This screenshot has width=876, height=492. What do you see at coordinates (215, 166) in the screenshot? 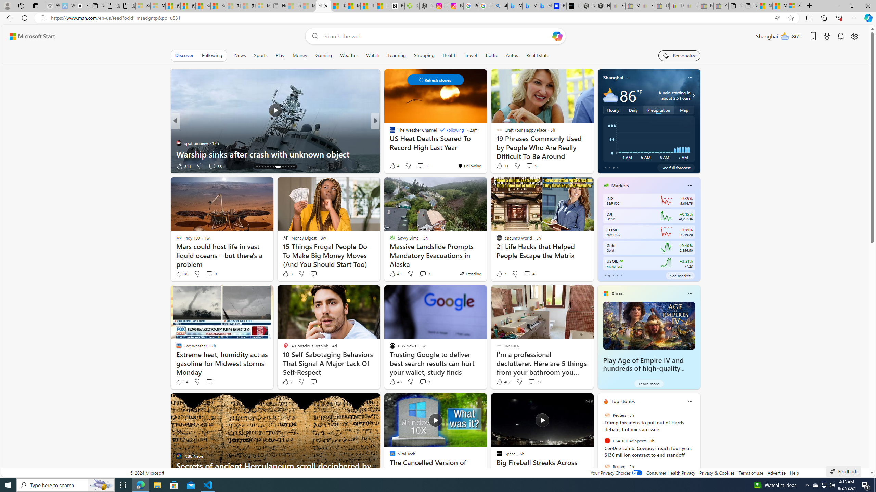
I see `View comments 53 Comment` at bounding box center [215, 166].